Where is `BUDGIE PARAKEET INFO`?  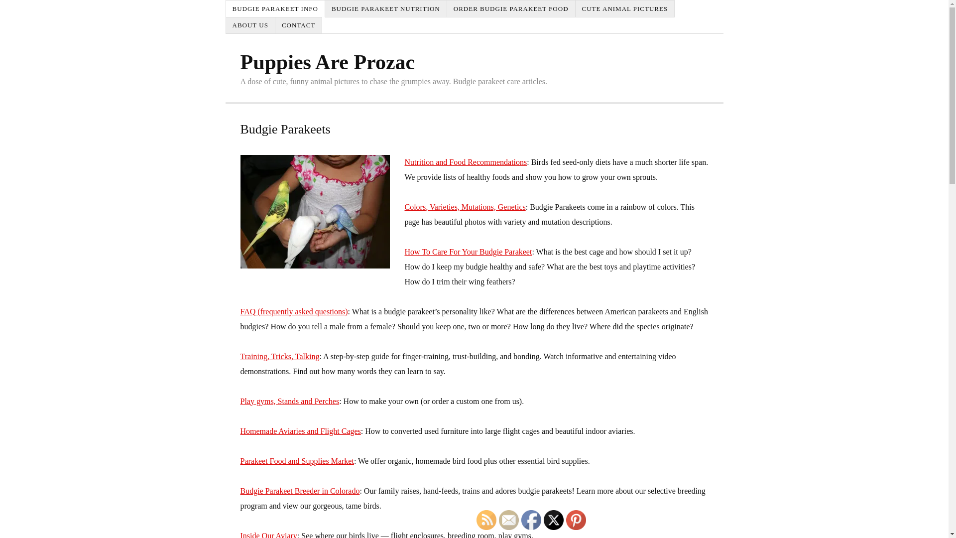 BUDGIE PARAKEET INFO is located at coordinates (275, 8).